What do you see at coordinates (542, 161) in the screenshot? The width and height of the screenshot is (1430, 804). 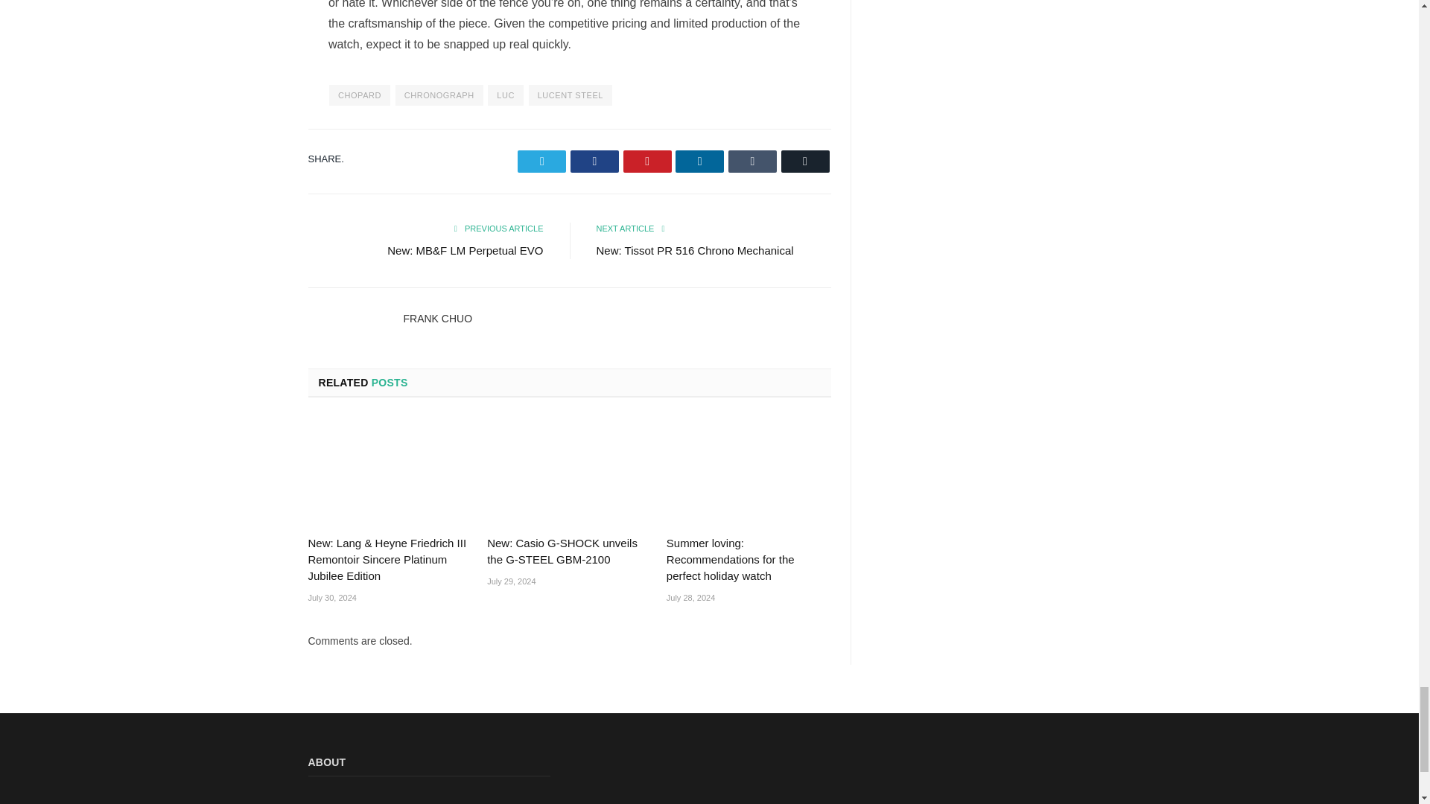 I see `Twitter` at bounding box center [542, 161].